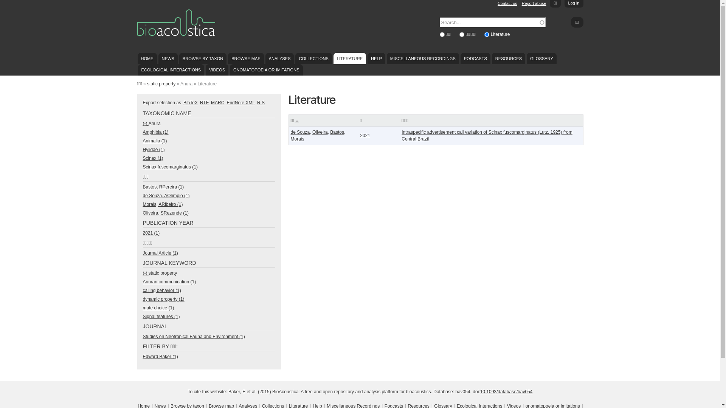  What do you see at coordinates (203, 59) in the screenshot?
I see `BROWSE BY TAXON` at bounding box center [203, 59].